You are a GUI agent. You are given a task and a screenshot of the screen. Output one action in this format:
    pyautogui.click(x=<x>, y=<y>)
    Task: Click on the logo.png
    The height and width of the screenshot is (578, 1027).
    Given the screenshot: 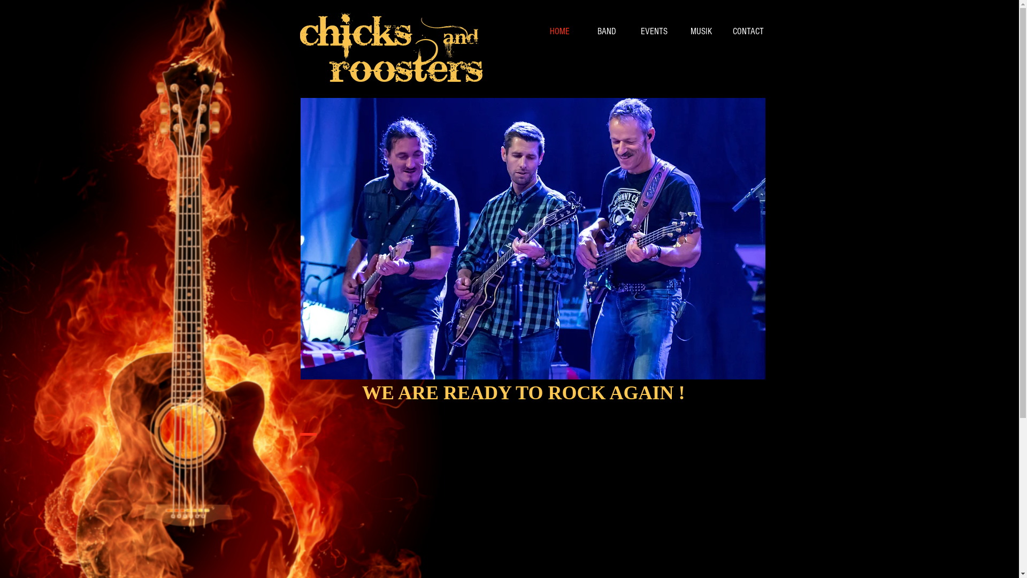 What is the action you would take?
    pyautogui.click(x=390, y=48)
    